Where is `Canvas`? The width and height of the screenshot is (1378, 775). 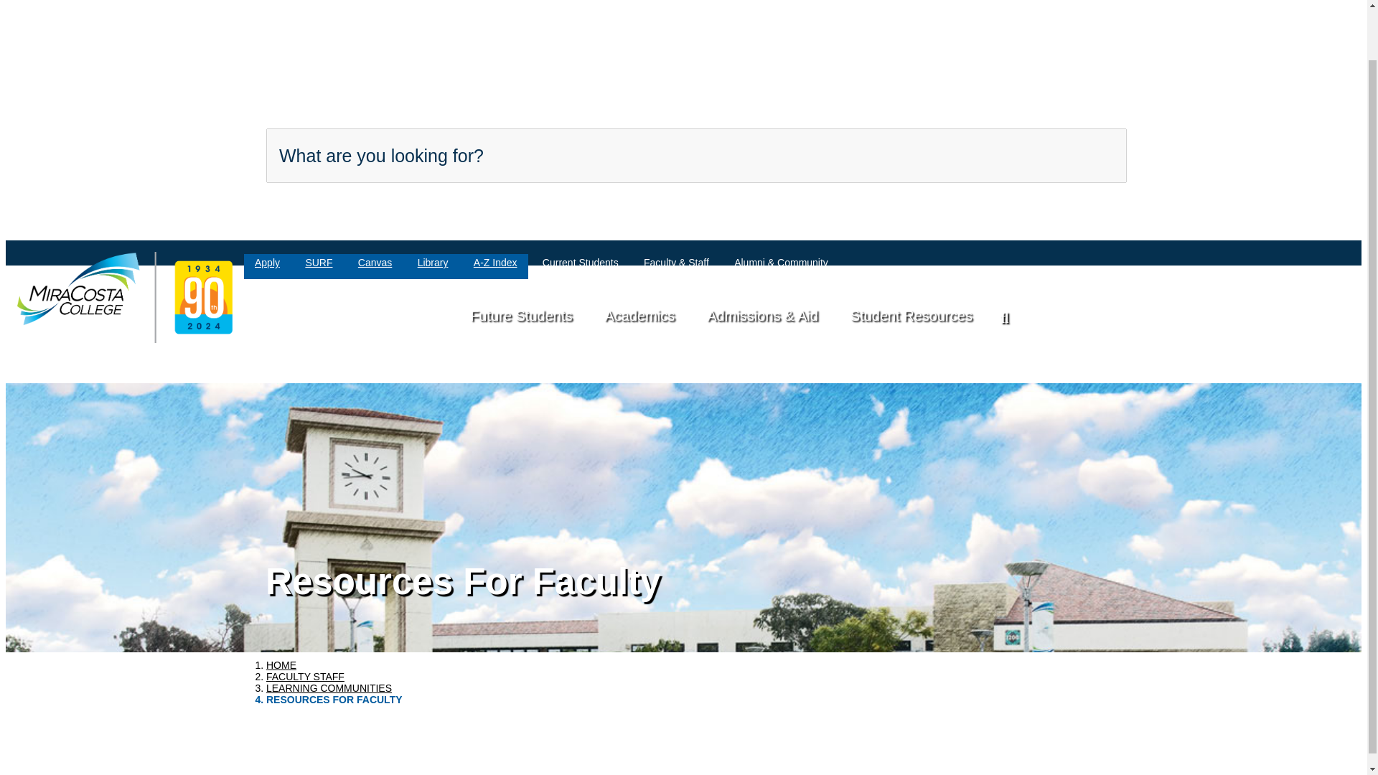 Canvas is located at coordinates (375, 264).